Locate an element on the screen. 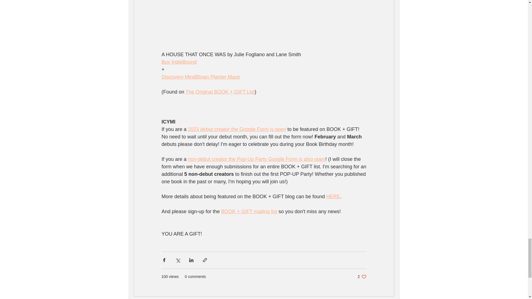  HERE is located at coordinates (333, 197).